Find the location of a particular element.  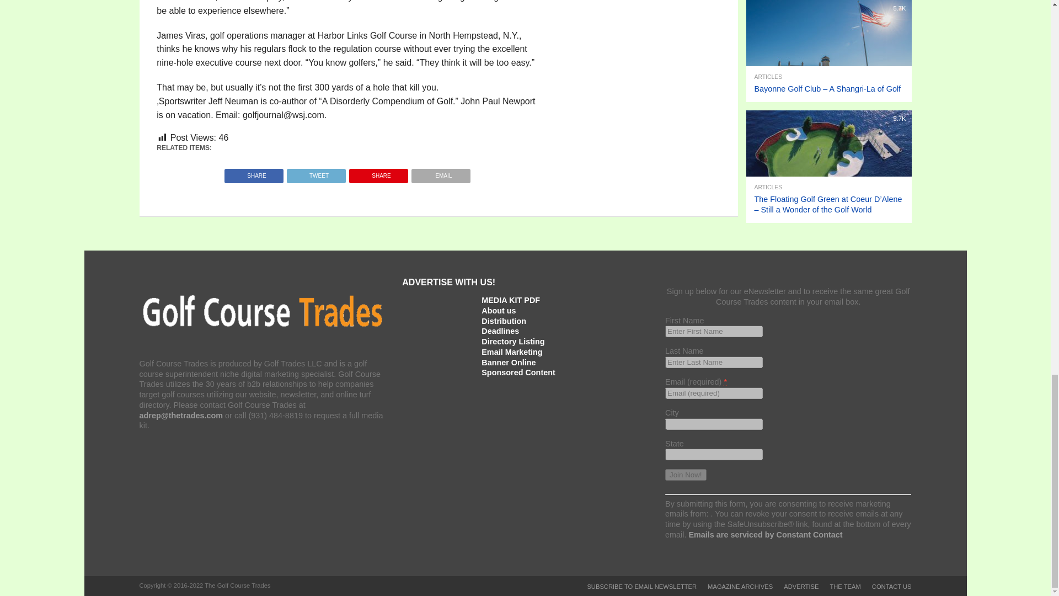

Pin This Post is located at coordinates (378, 172).